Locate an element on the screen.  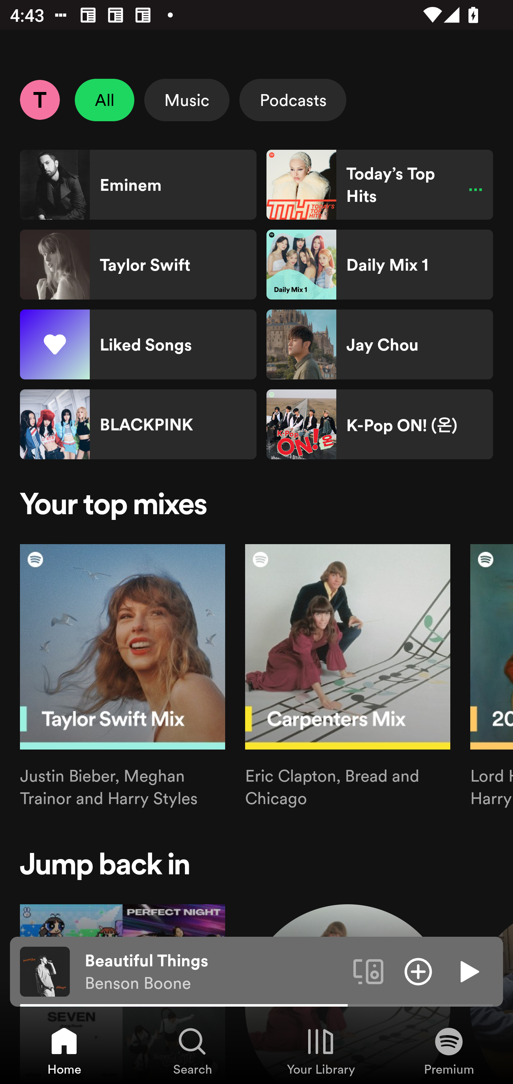
Liked Songs Shortcut Liked Songs is located at coordinates (138, 344).